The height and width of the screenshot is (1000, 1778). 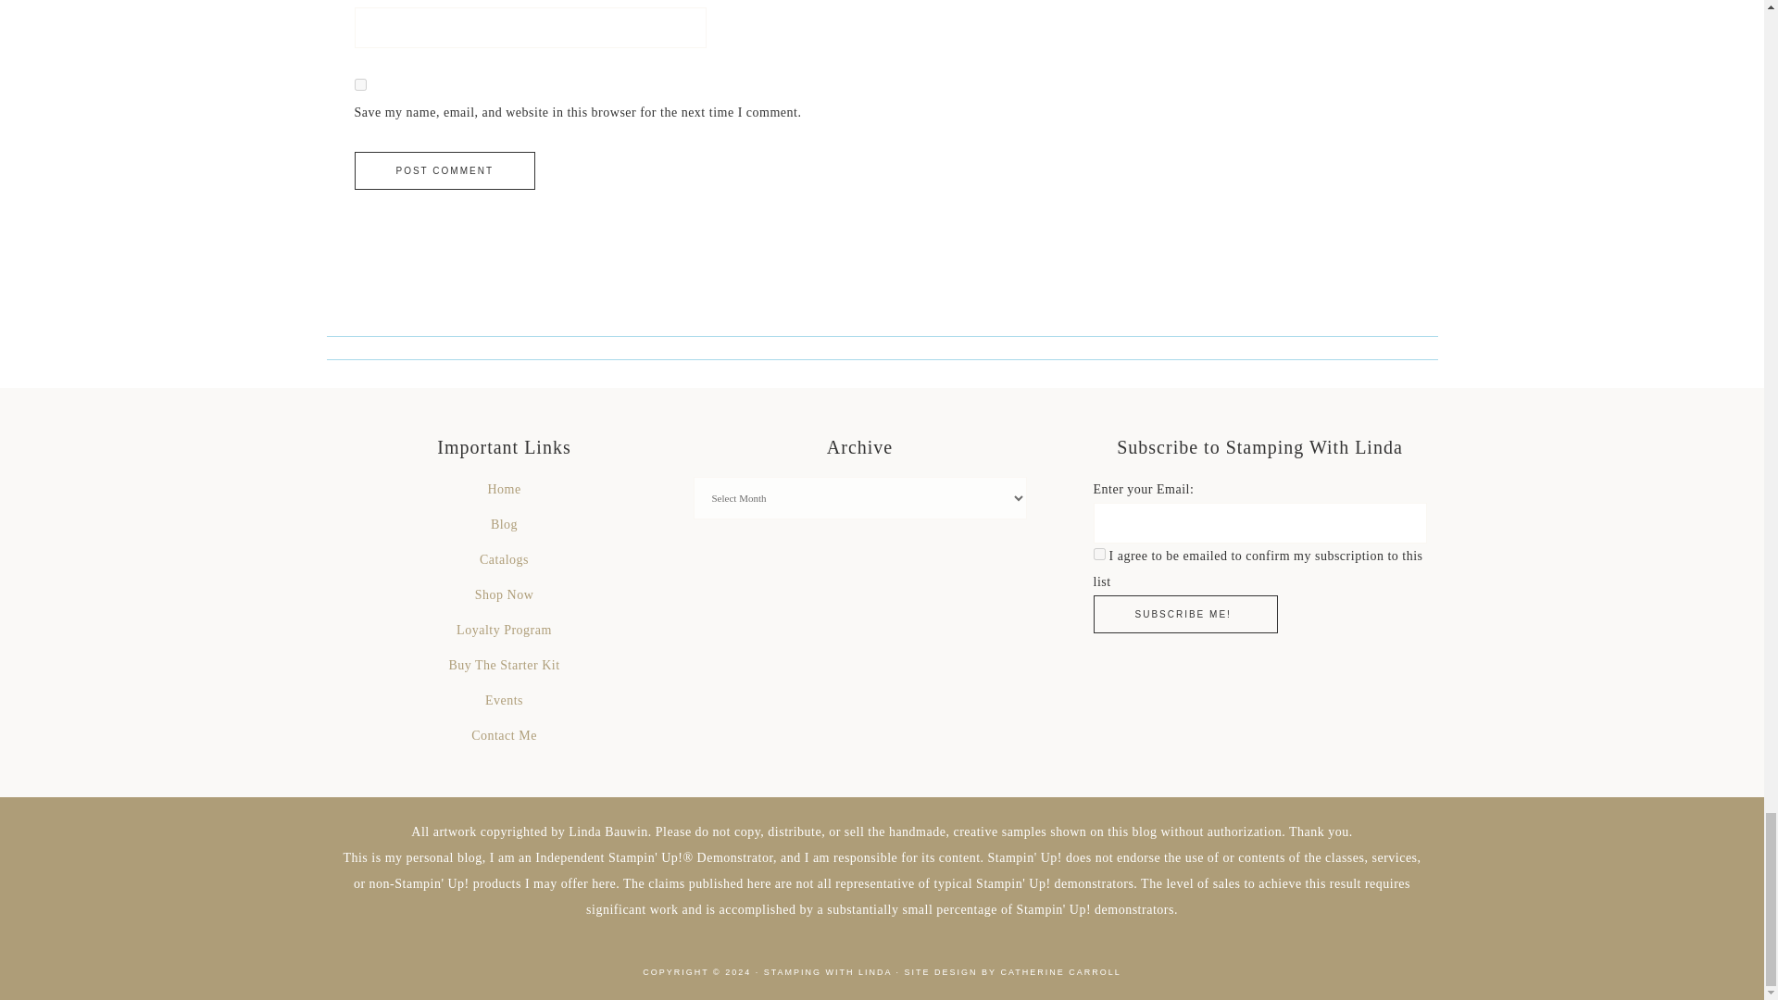 I want to click on on, so click(x=1098, y=554).